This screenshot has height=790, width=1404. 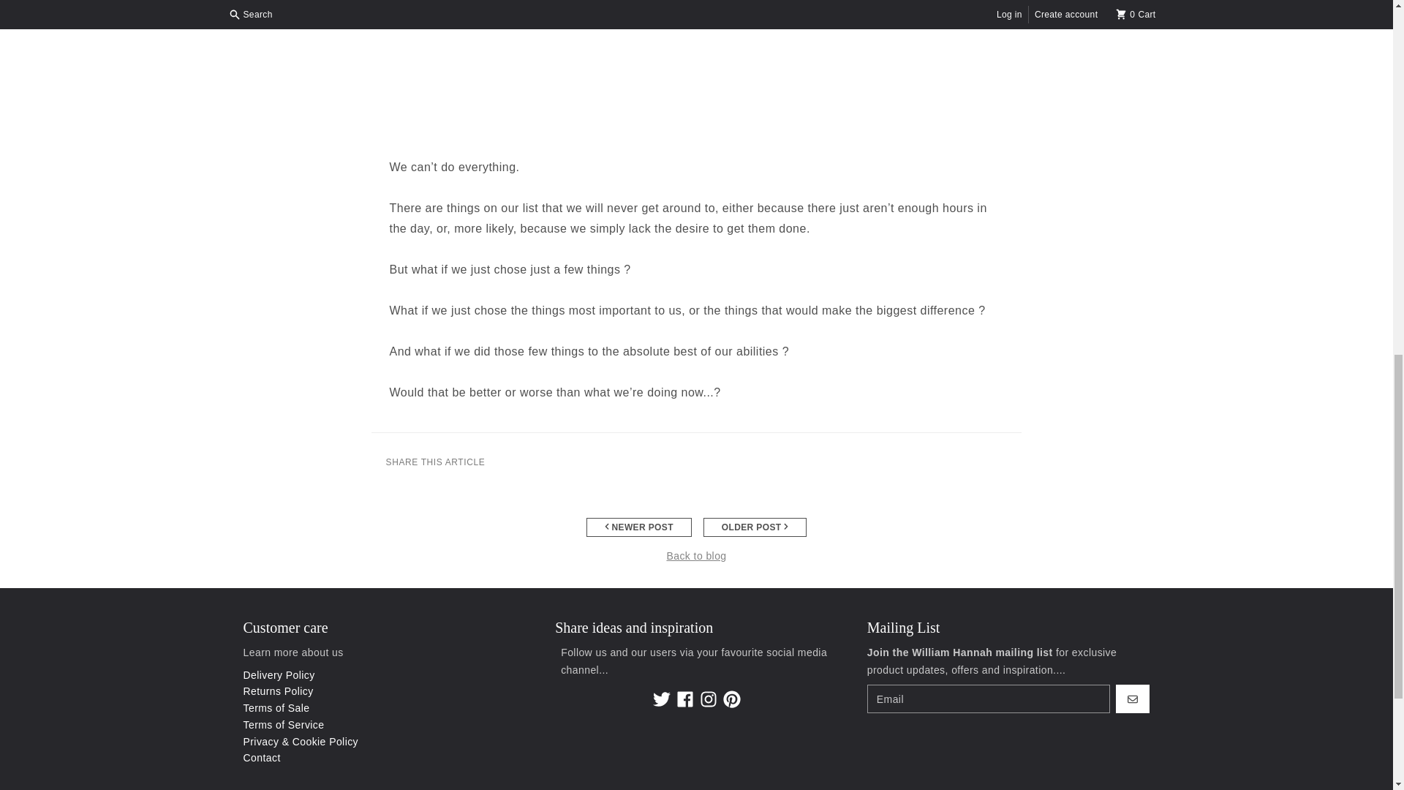 What do you see at coordinates (284, 724) in the screenshot?
I see `Terms of Service` at bounding box center [284, 724].